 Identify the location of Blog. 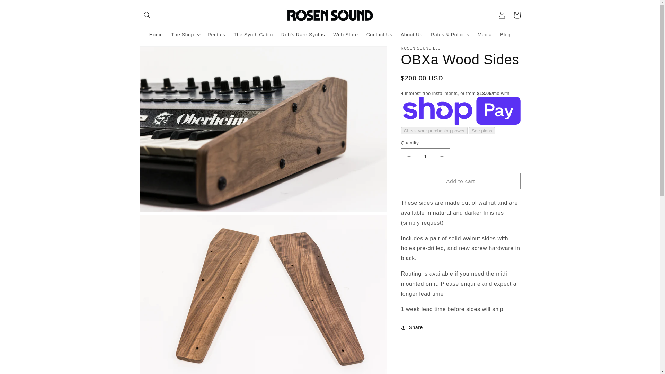
(505, 34).